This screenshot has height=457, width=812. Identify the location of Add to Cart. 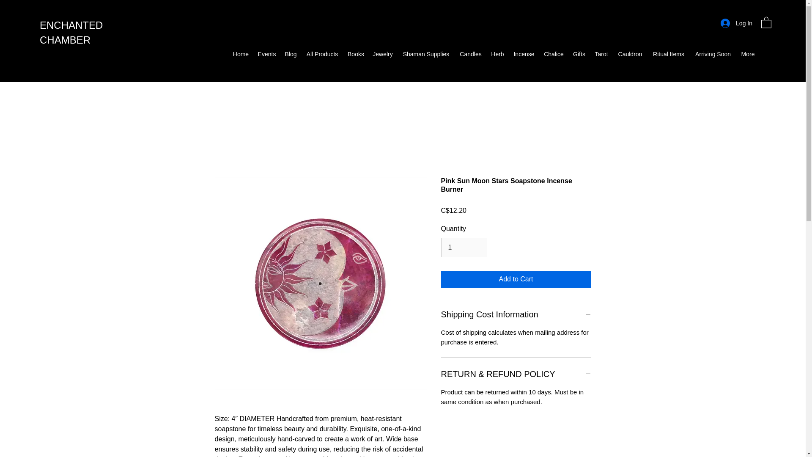
(516, 279).